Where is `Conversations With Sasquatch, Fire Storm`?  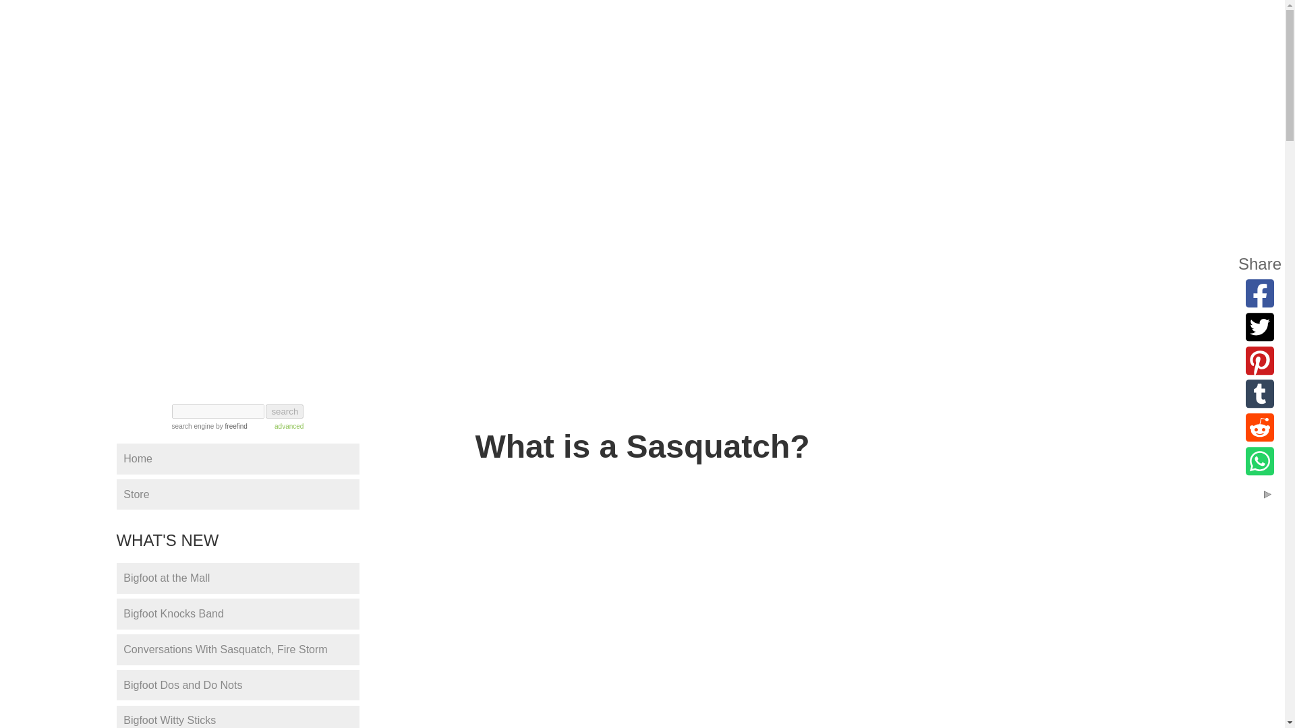
Conversations With Sasquatch, Fire Storm is located at coordinates (237, 650).